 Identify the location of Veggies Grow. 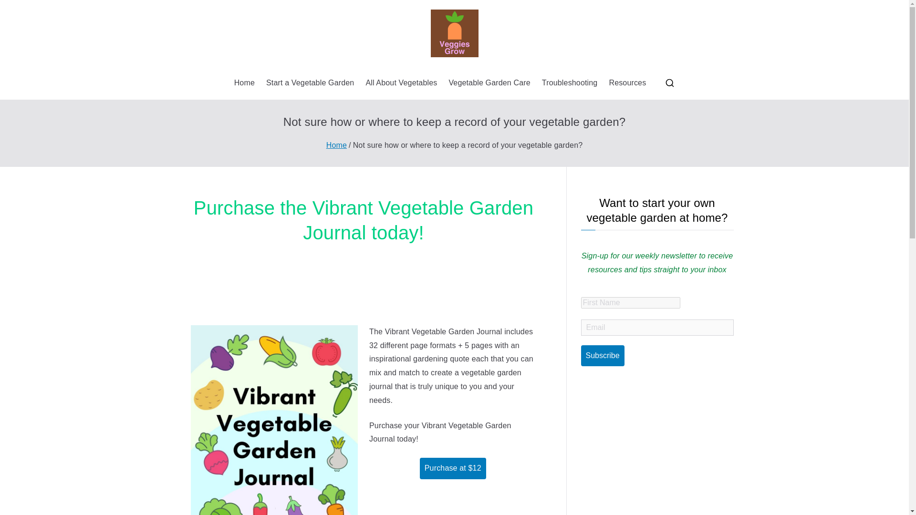
(517, 79).